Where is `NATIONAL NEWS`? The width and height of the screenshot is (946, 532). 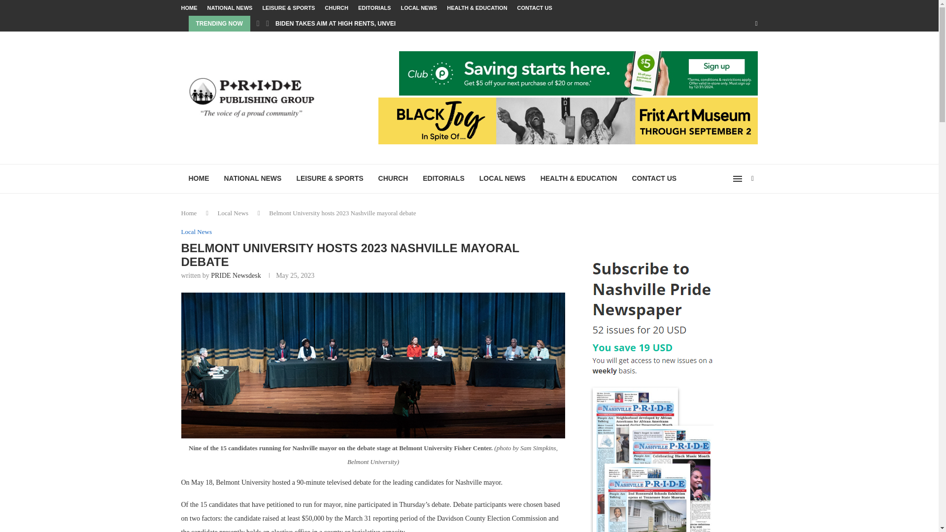
NATIONAL NEWS is located at coordinates (253, 178).